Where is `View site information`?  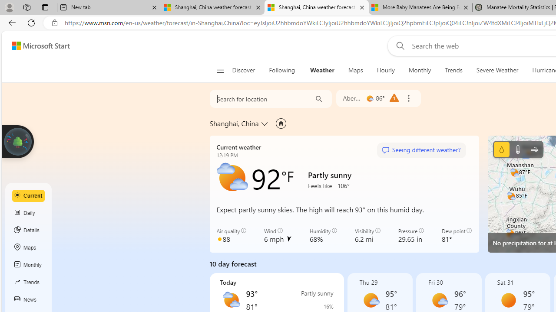 View site information is located at coordinates (55, 23).